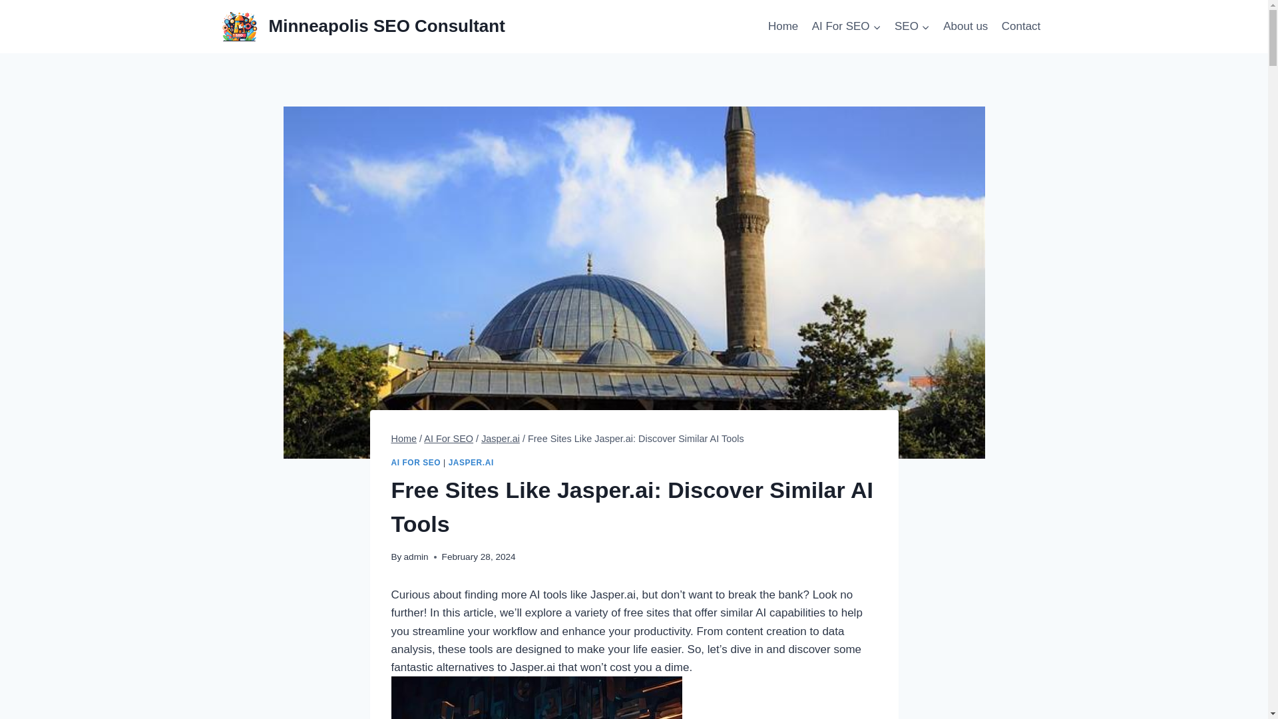 Image resolution: width=1278 pixels, height=719 pixels. What do you see at coordinates (471, 462) in the screenshot?
I see `JASPER.AI` at bounding box center [471, 462].